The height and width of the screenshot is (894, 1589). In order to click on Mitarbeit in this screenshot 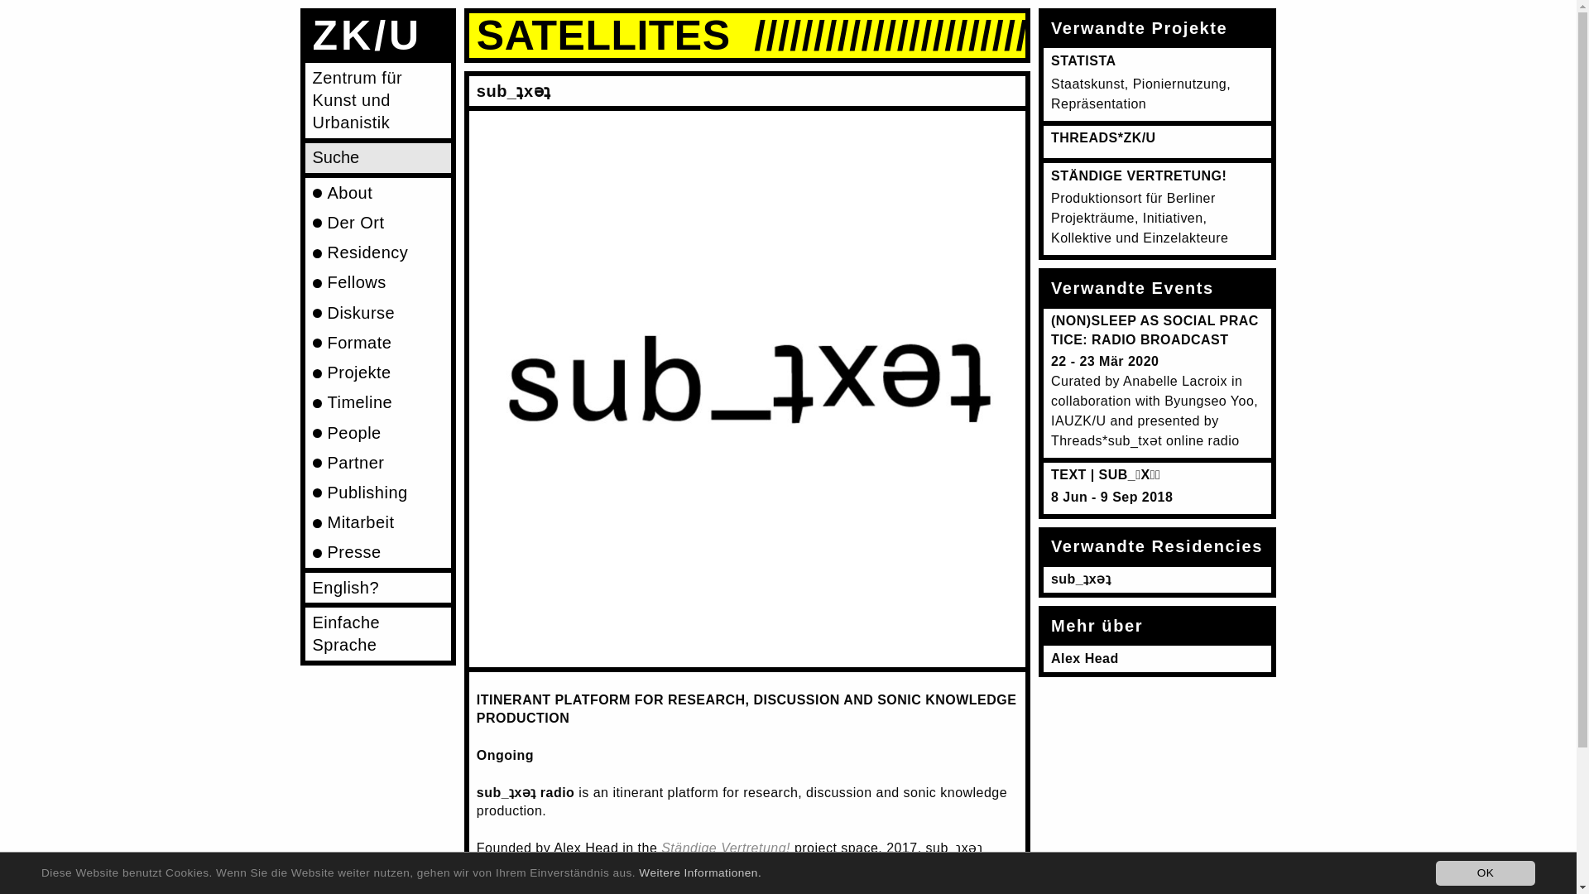, I will do `click(377, 523)`.